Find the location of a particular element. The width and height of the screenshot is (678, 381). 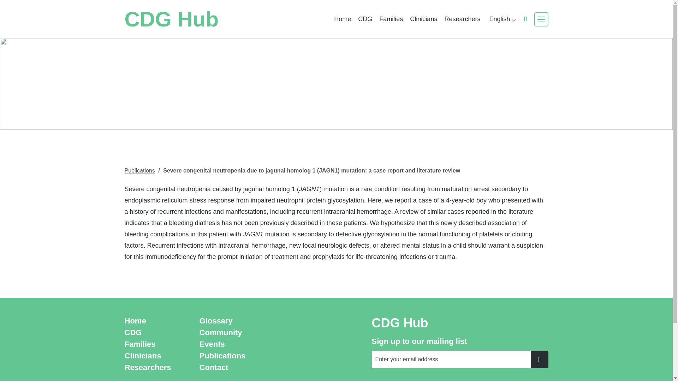

Researchers is located at coordinates (462, 19).